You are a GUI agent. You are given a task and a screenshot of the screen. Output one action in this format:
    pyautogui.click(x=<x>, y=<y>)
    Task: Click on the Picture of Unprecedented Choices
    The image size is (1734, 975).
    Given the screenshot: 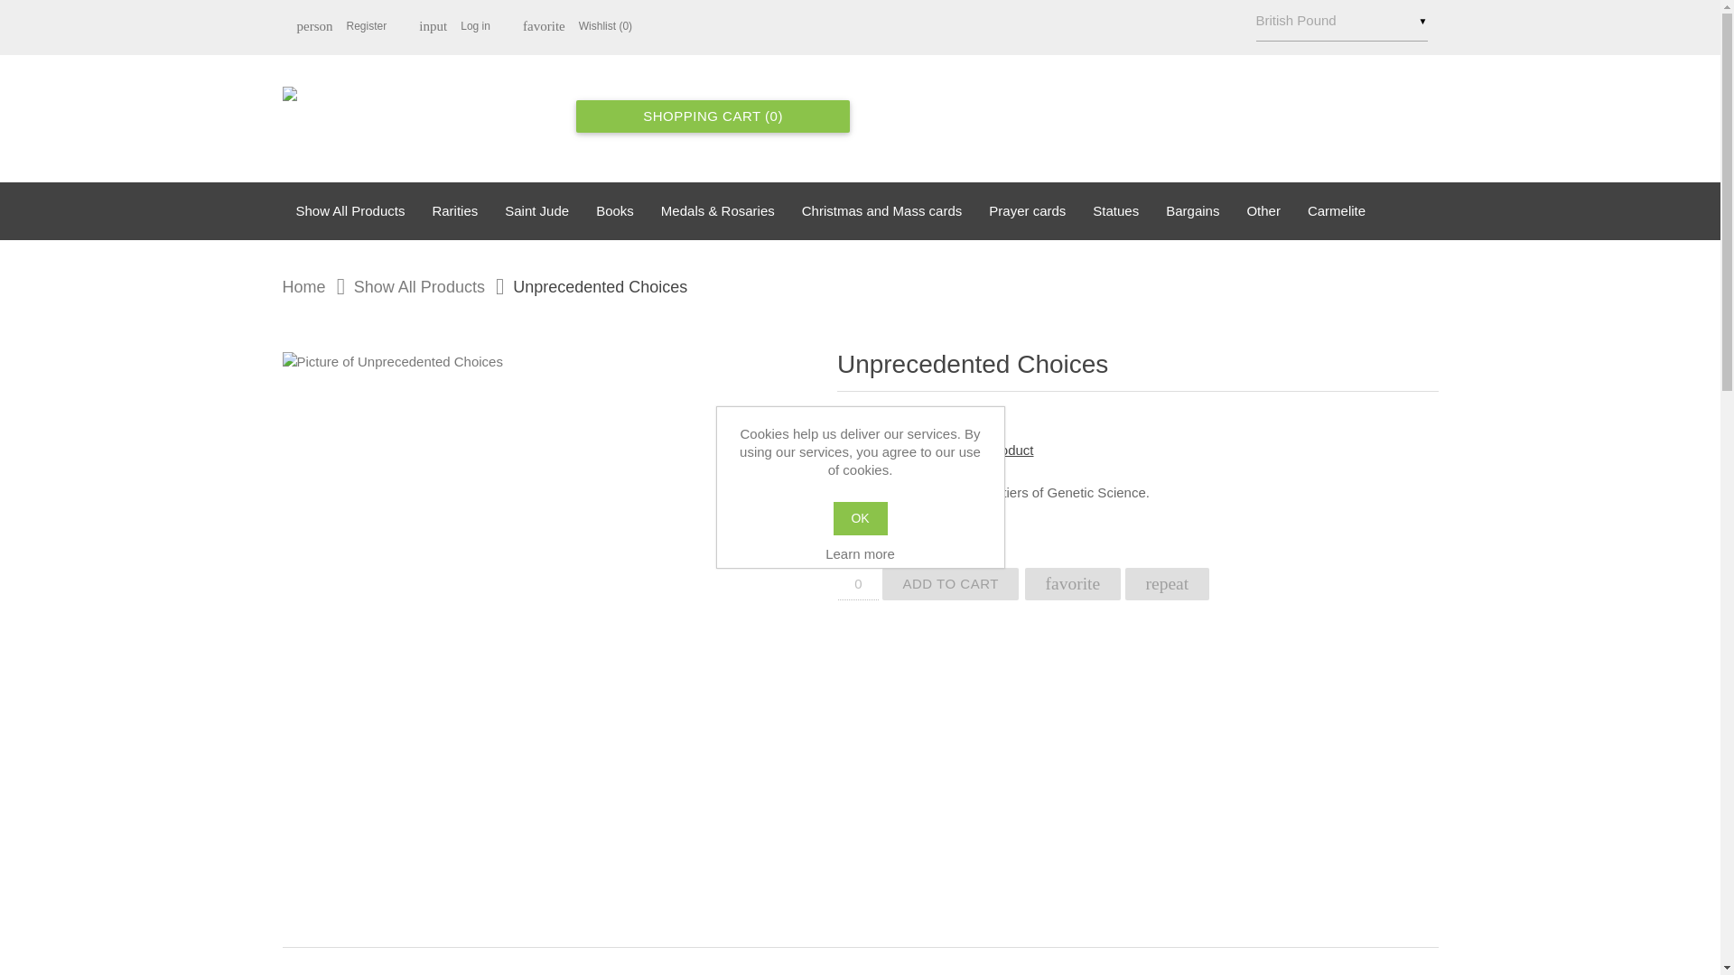 What is the action you would take?
    pyautogui.click(x=349, y=210)
    